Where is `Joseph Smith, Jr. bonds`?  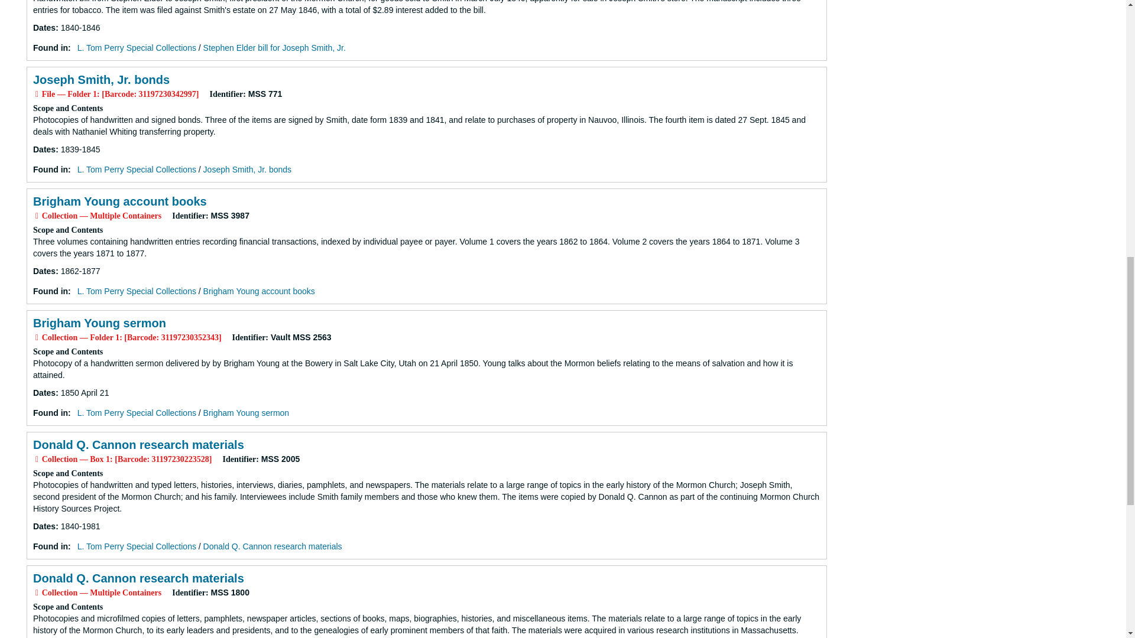 Joseph Smith, Jr. bonds is located at coordinates (247, 169).